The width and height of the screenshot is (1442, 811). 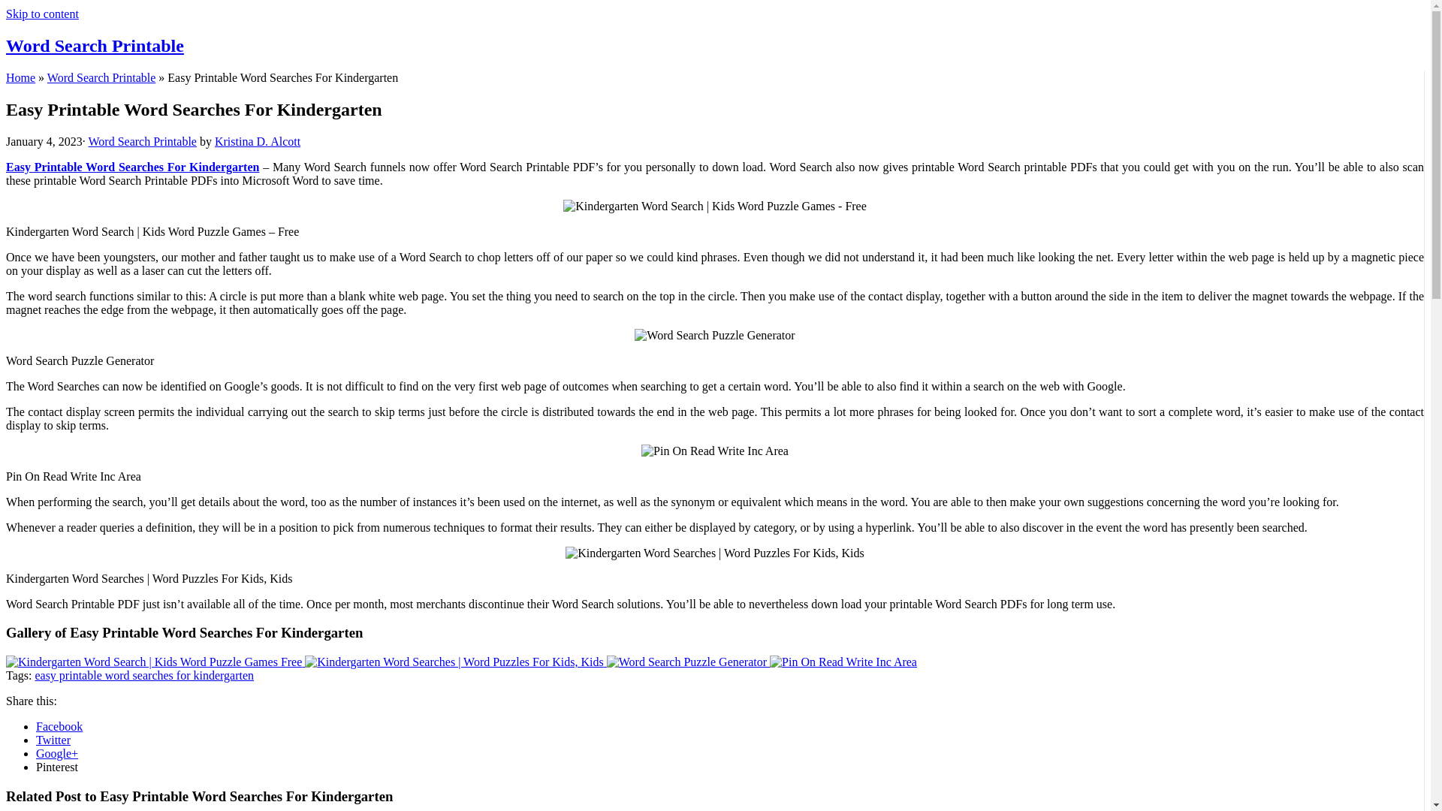 What do you see at coordinates (53, 740) in the screenshot?
I see `Twitter` at bounding box center [53, 740].